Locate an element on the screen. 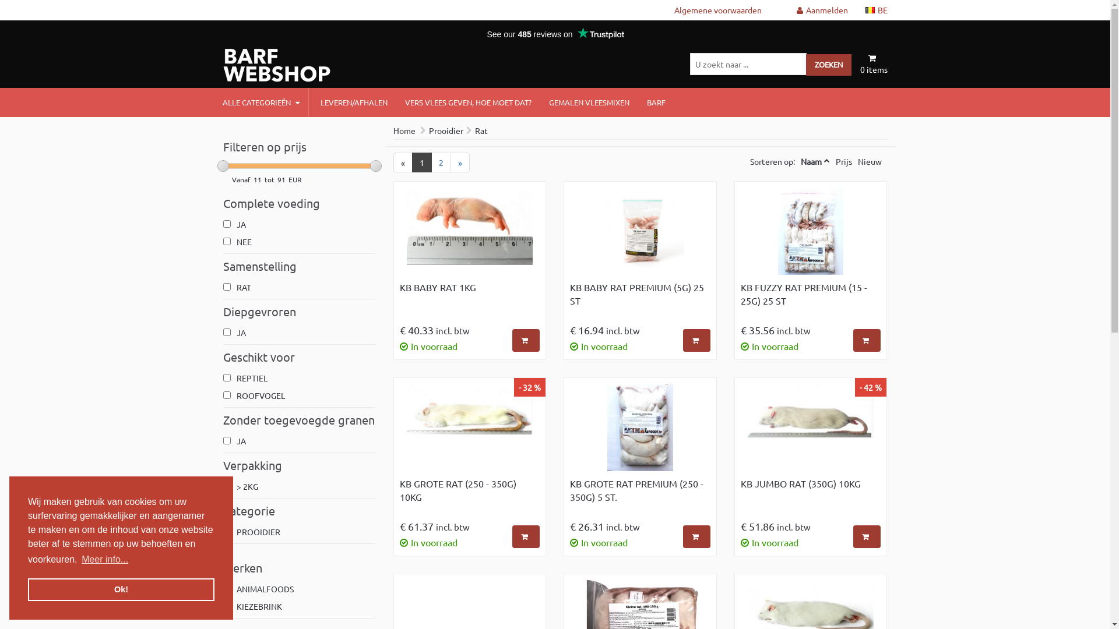 This screenshot has width=1119, height=629. KB Baby rat Premium  (5g) 25 st is located at coordinates (640, 234).